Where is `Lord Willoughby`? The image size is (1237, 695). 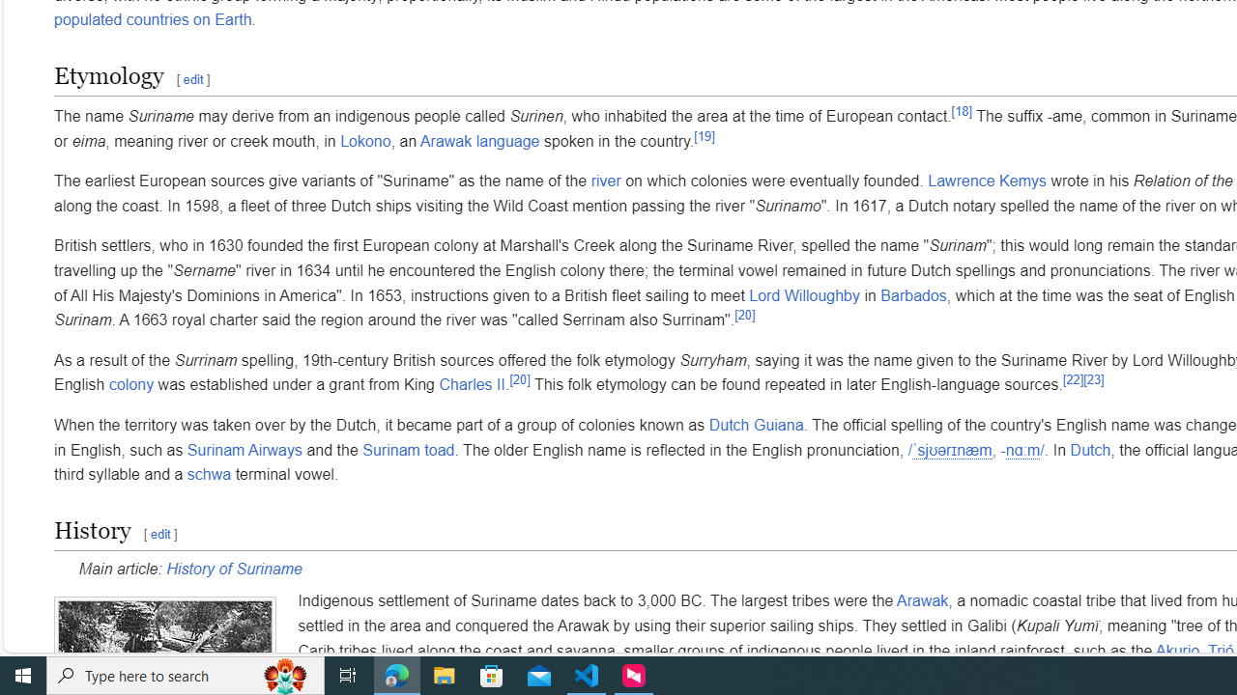
Lord Willoughby is located at coordinates (804, 295).